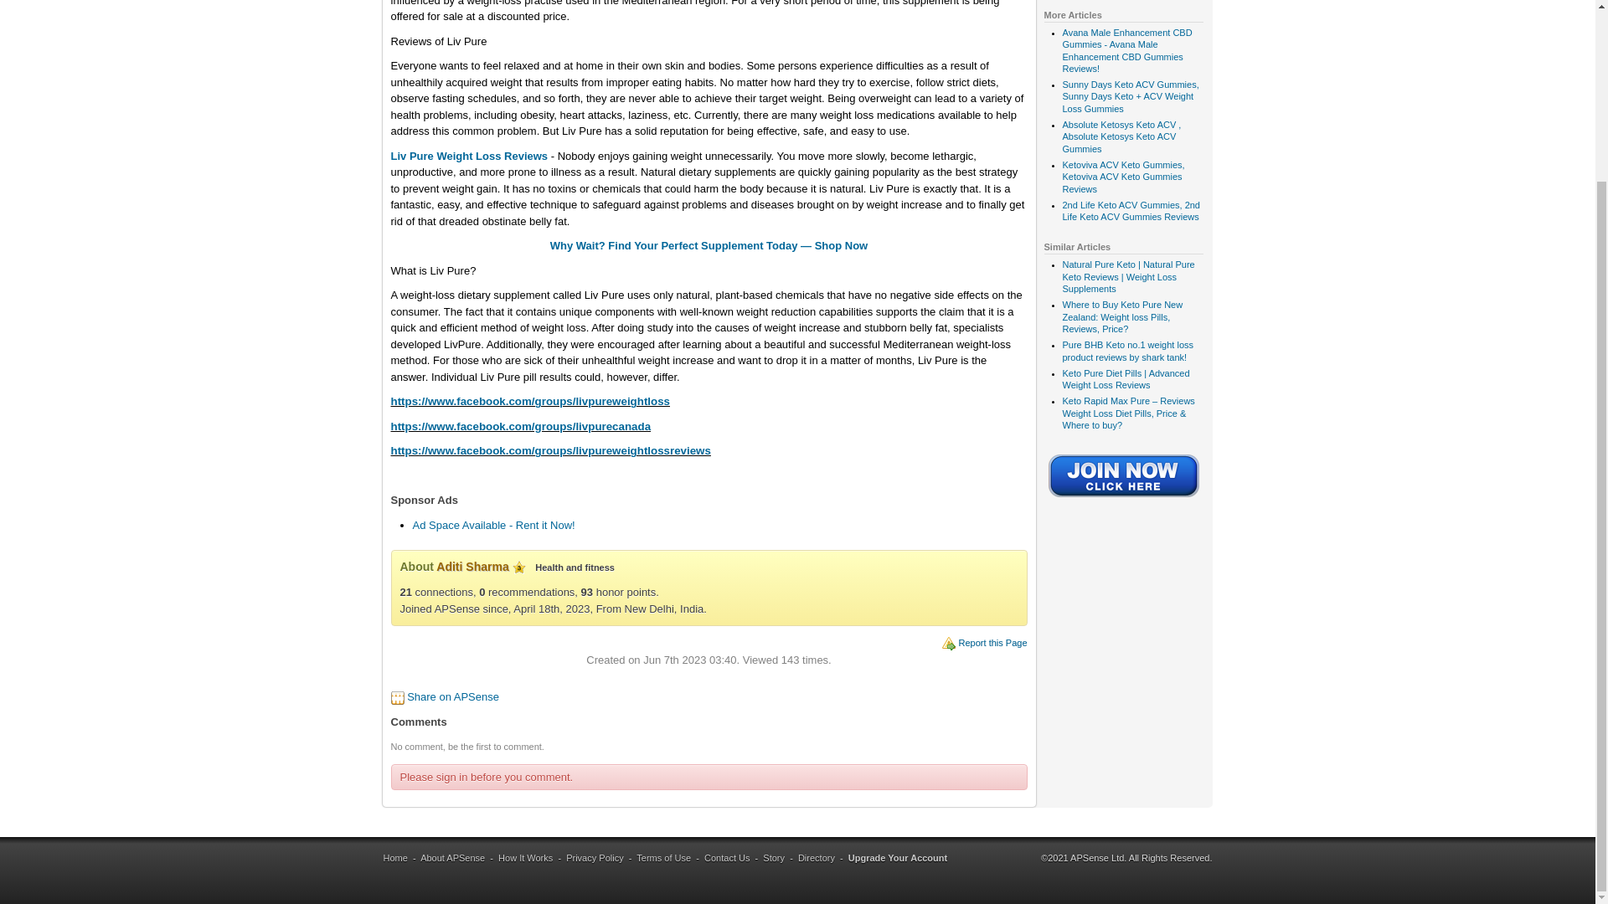 The width and height of the screenshot is (1608, 904). What do you see at coordinates (452, 696) in the screenshot?
I see `Share on APSense` at bounding box center [452, 696].